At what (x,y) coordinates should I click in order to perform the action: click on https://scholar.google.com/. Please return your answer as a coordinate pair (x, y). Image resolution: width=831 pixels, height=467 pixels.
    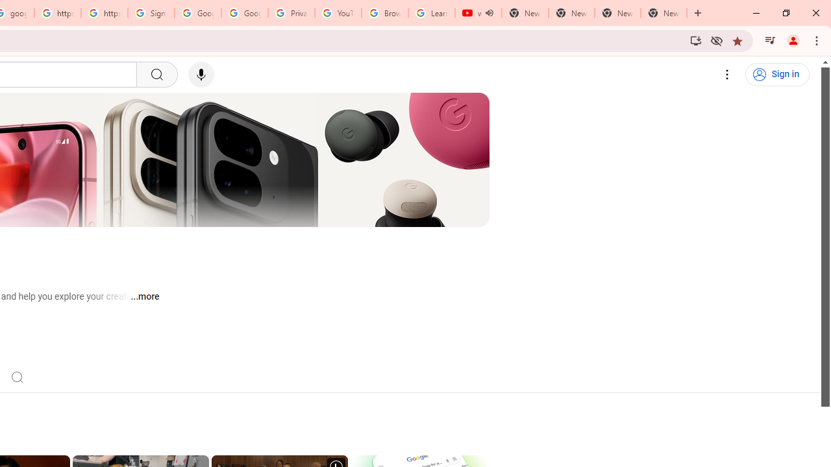
    Looking at the image, I should click on (105, 13).